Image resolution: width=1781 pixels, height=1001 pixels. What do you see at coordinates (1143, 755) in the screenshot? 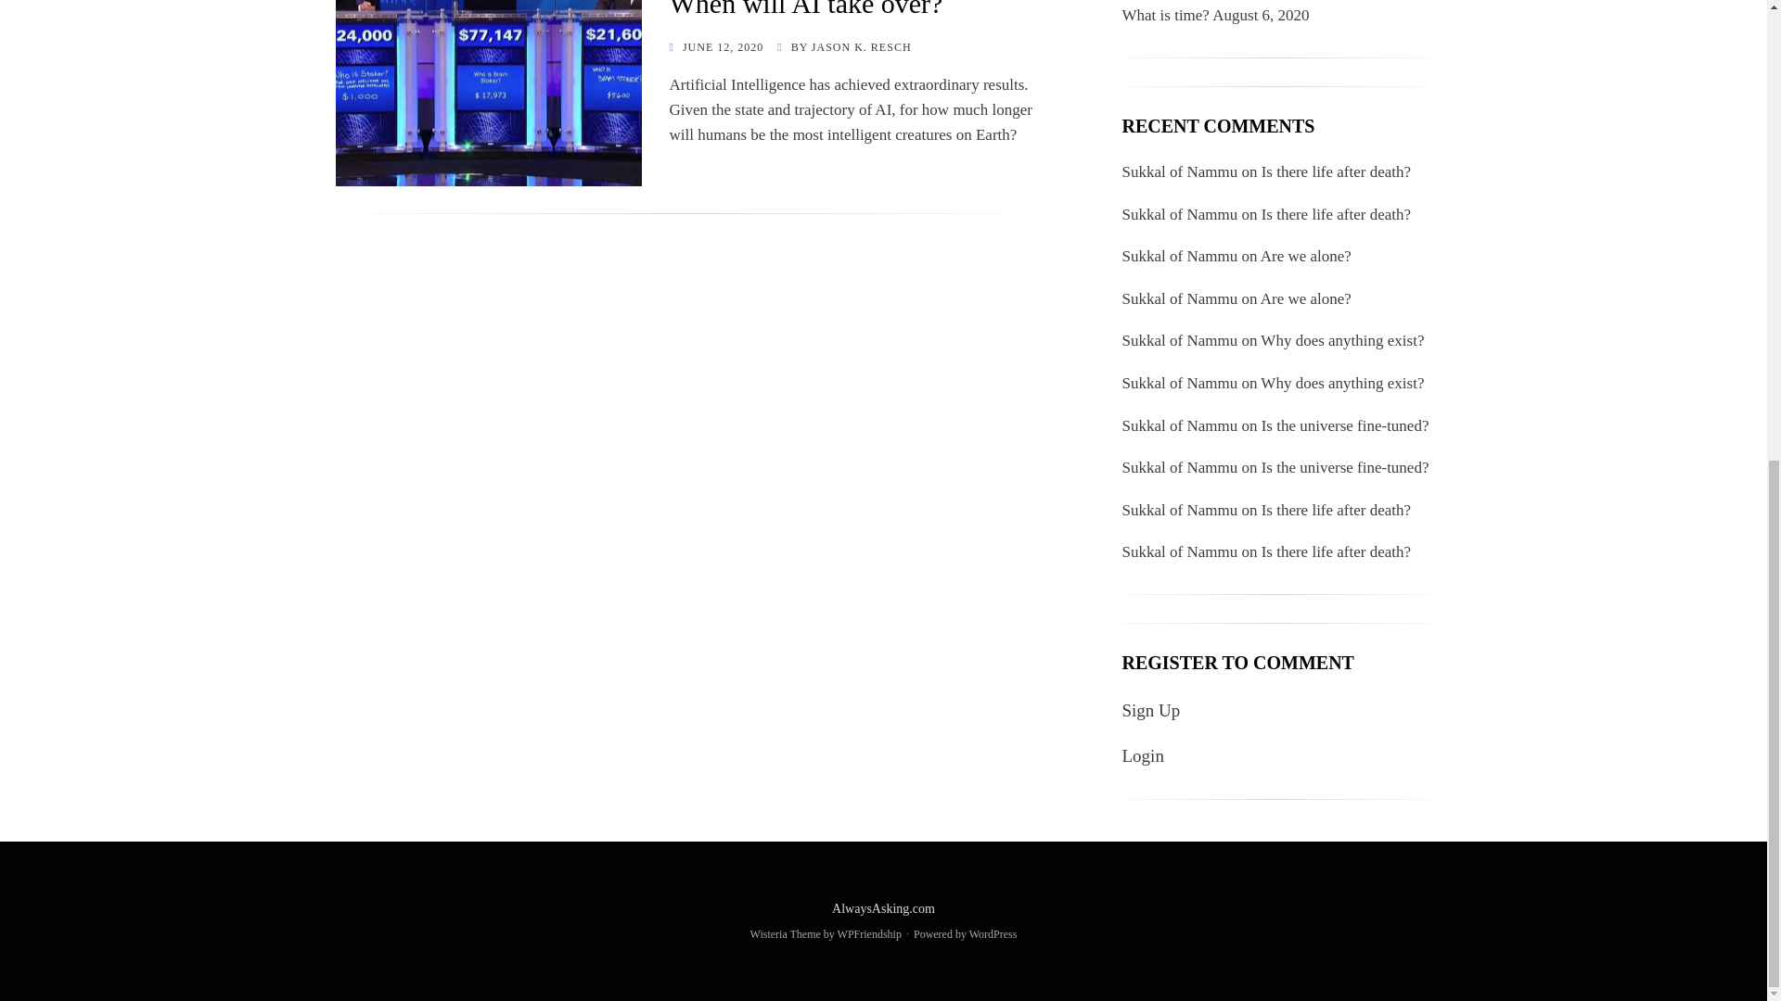
I see `Login` at bounding box center [1143, 755].